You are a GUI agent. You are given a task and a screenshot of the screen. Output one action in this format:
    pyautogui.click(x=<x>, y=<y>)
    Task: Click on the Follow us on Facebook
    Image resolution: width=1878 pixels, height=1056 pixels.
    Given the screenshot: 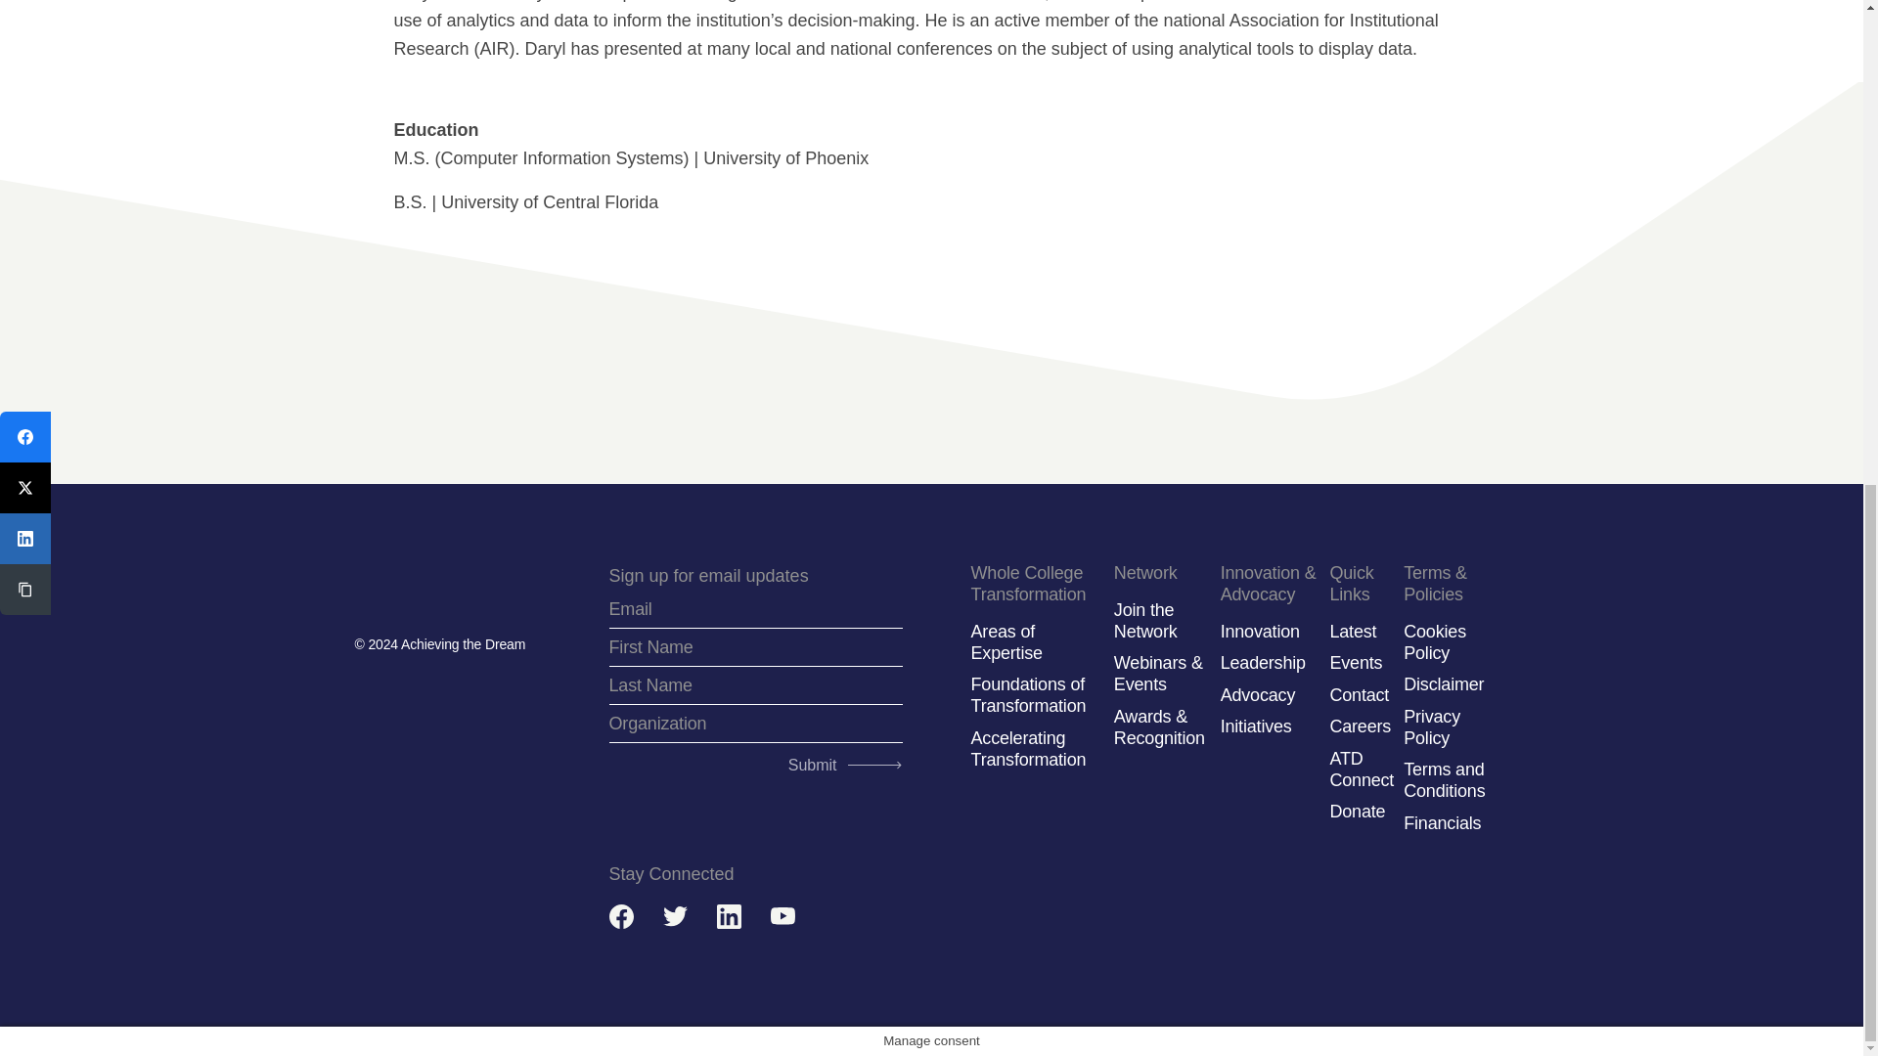 What is the action you would take?
    pyautogui.click(x=620, y=916)
    